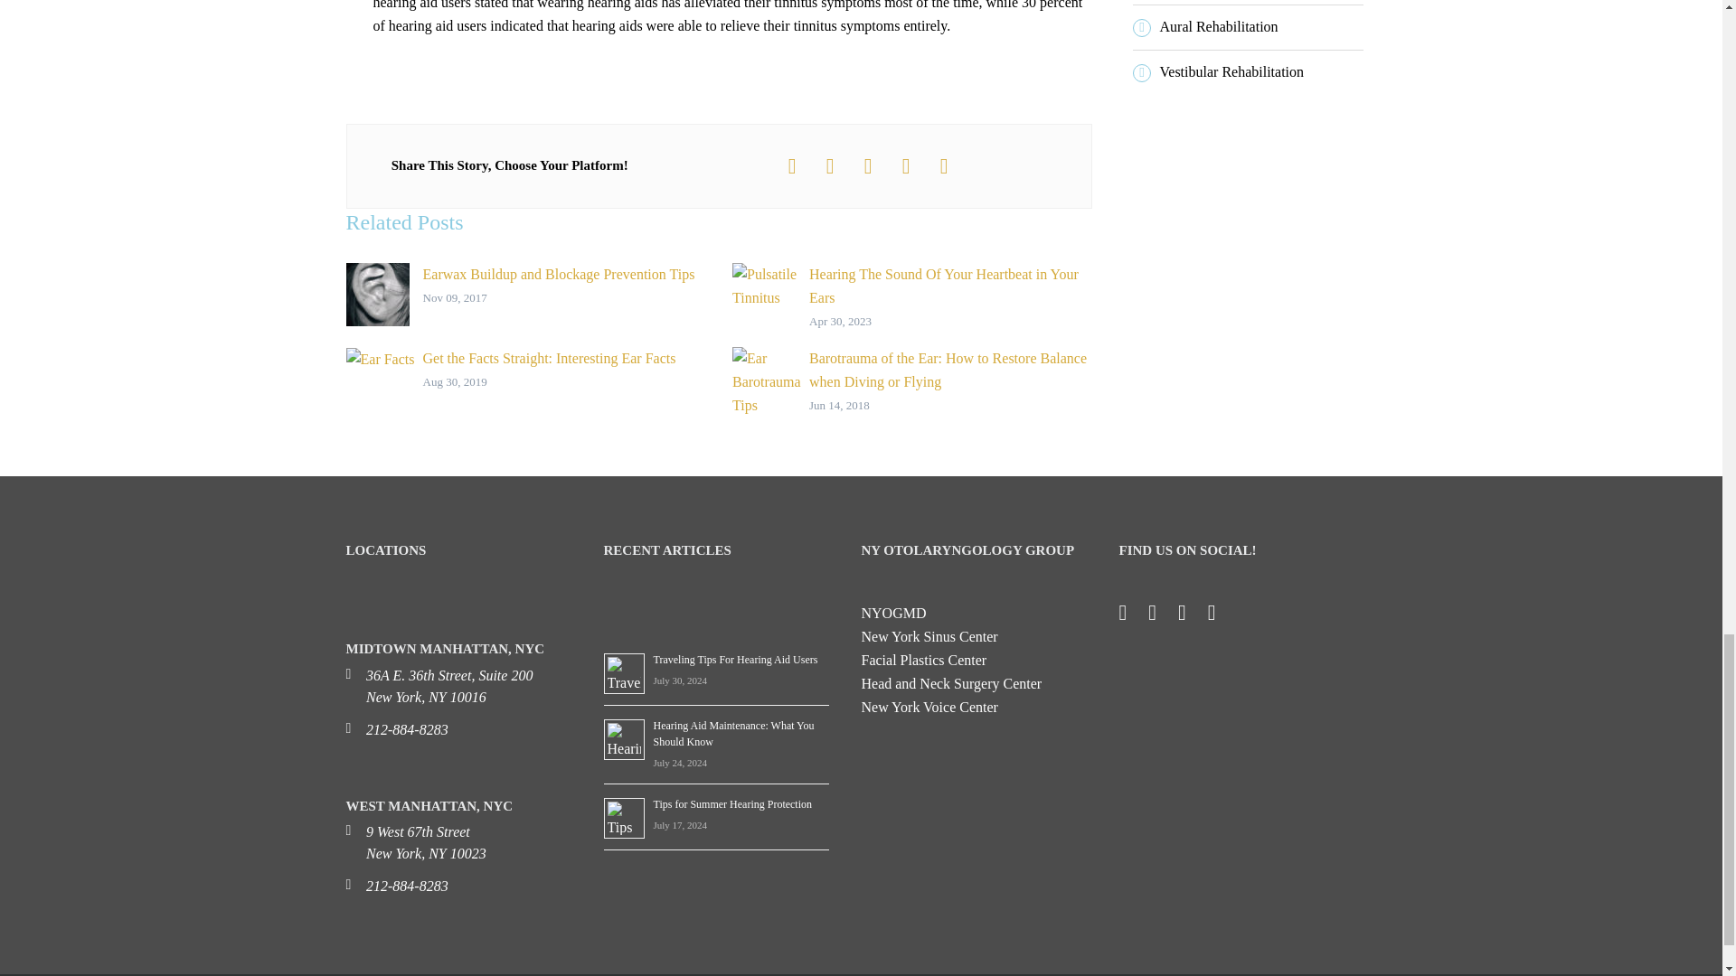 The height and width of the screenshot is (976, 1736). What do you see at coordinates (524, 371) in the screenshot?
I see `Get the Facts Straight: Interesting Ear Facts` at bounding box center [524, 371].